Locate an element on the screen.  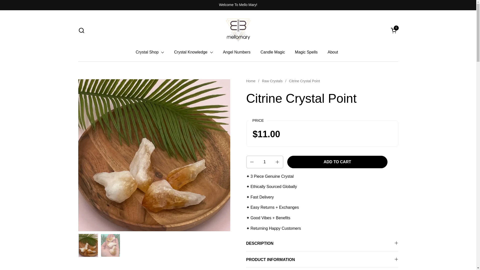
Open search is located at coordinates (81, 30).